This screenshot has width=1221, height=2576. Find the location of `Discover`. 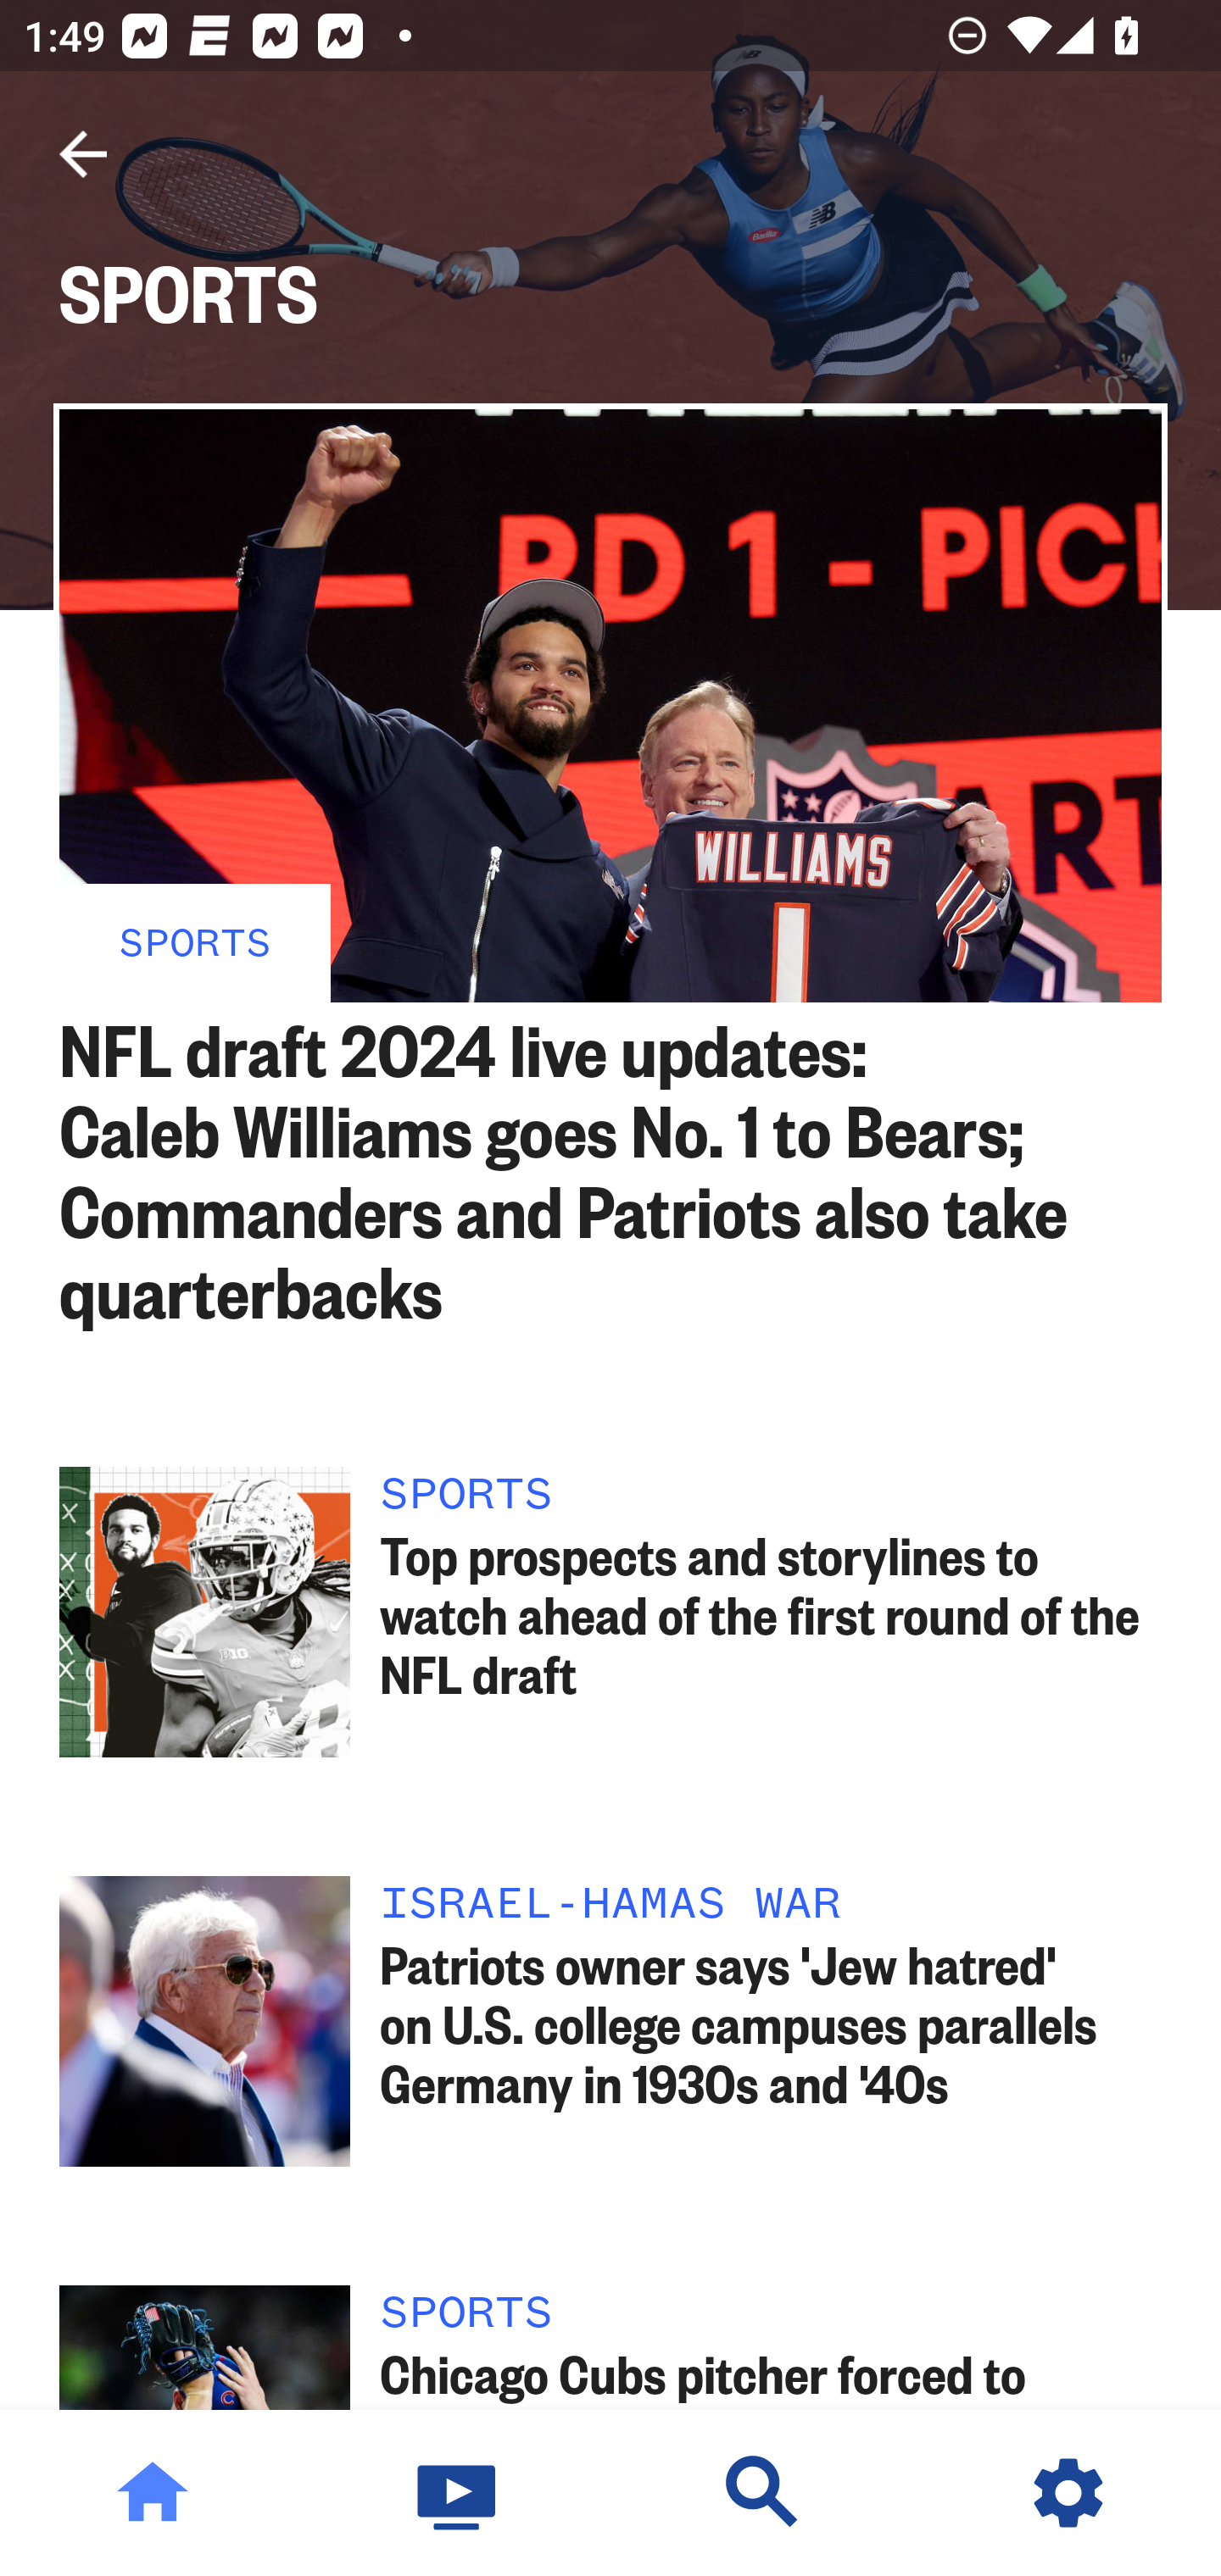

Discover is located at coordinates (763, 2493).